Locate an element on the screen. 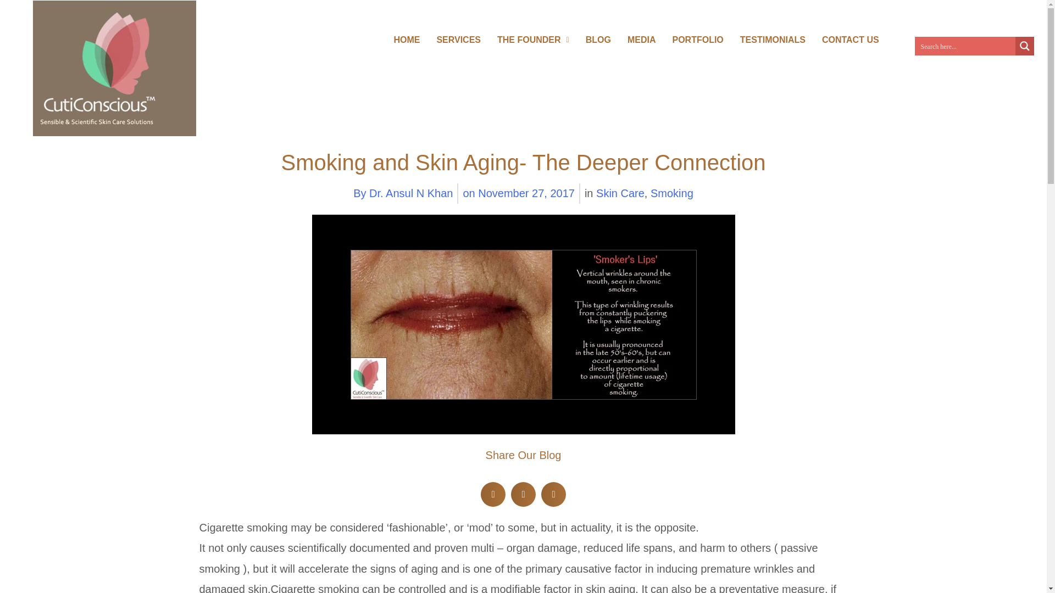 This screenshot has width=1055, height=593. HOME is located at coordinates (407, 40).